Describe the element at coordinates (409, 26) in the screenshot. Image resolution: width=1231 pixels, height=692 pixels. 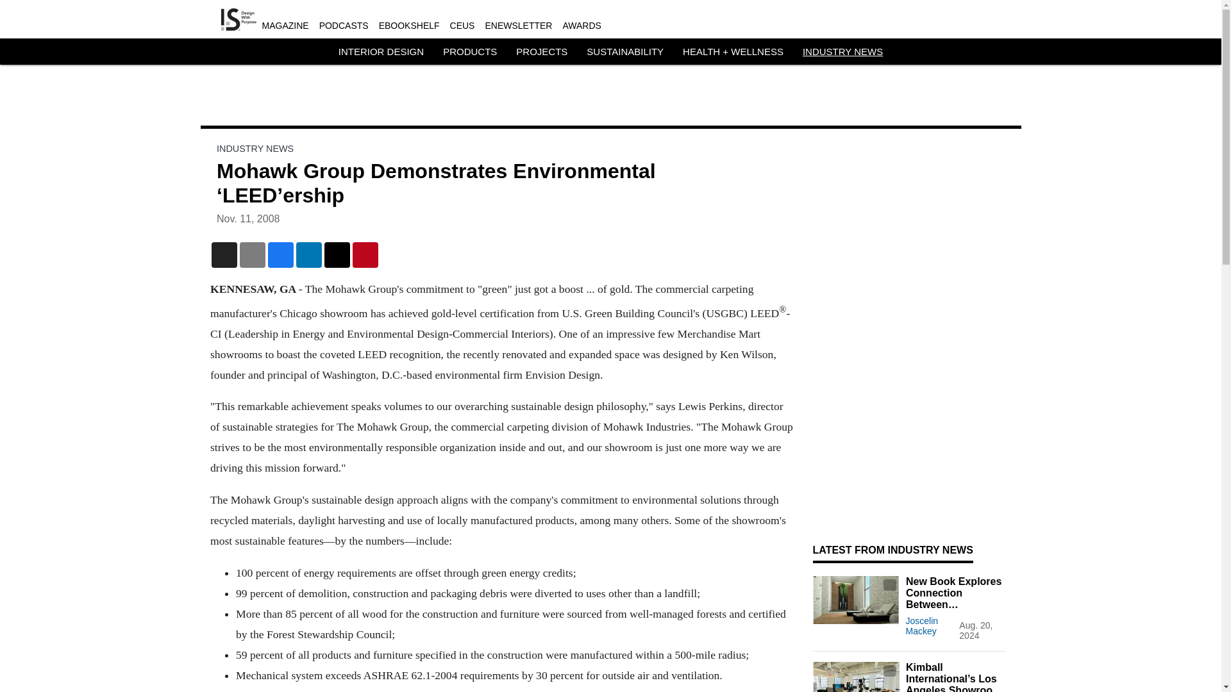
I see `EBOOKSHELF` at that location.